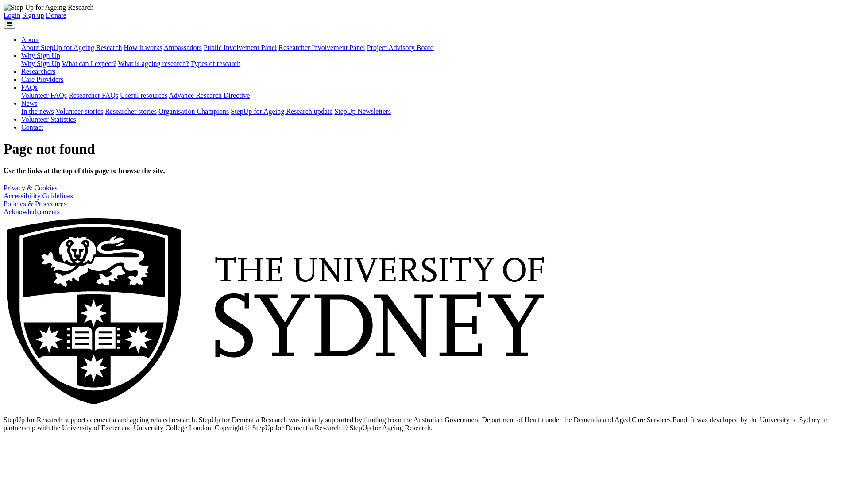 This screenshot has width=850, height=478. Describe the element at coordinates (32, 212) in the screenshot. I see `Acknowledgements` at that location.